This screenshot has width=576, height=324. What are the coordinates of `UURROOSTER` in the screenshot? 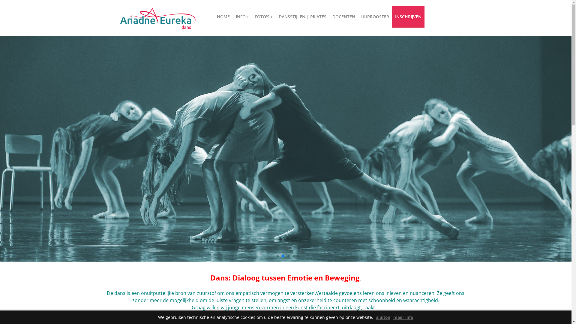 It's located at (375, 17).